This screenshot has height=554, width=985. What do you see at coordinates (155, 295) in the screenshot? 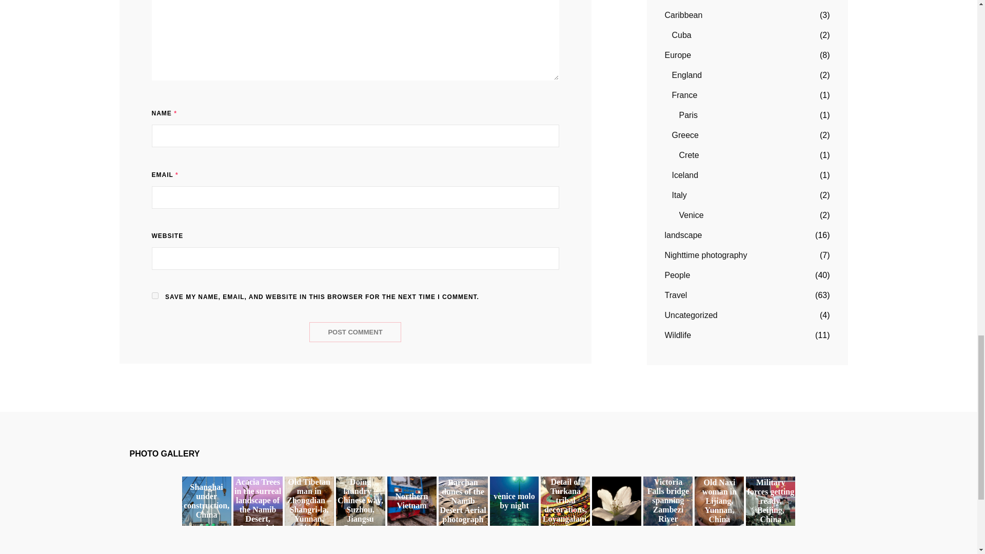
I see `yes` at bounding box center [155, 295].